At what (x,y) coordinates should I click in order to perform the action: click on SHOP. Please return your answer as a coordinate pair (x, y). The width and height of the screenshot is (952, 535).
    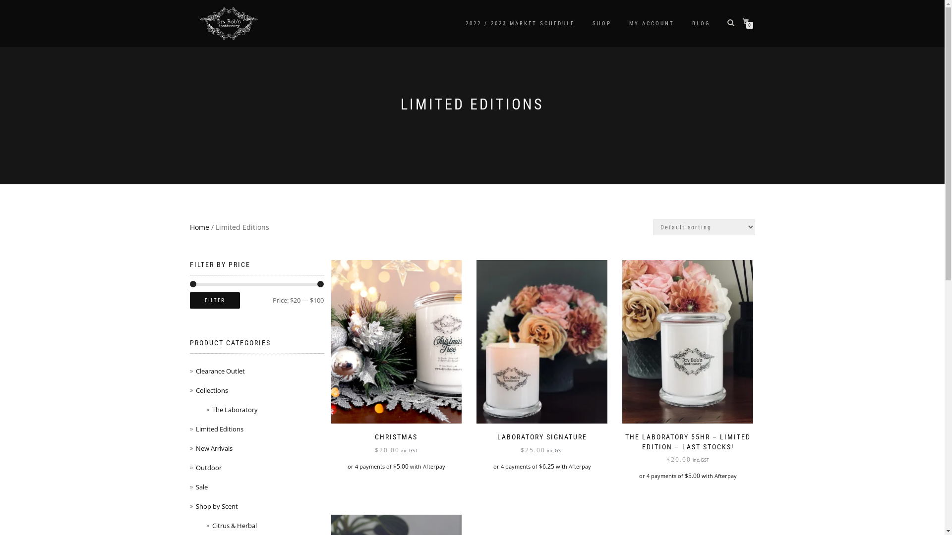
    Looking at the image, I should click on (602, 23).